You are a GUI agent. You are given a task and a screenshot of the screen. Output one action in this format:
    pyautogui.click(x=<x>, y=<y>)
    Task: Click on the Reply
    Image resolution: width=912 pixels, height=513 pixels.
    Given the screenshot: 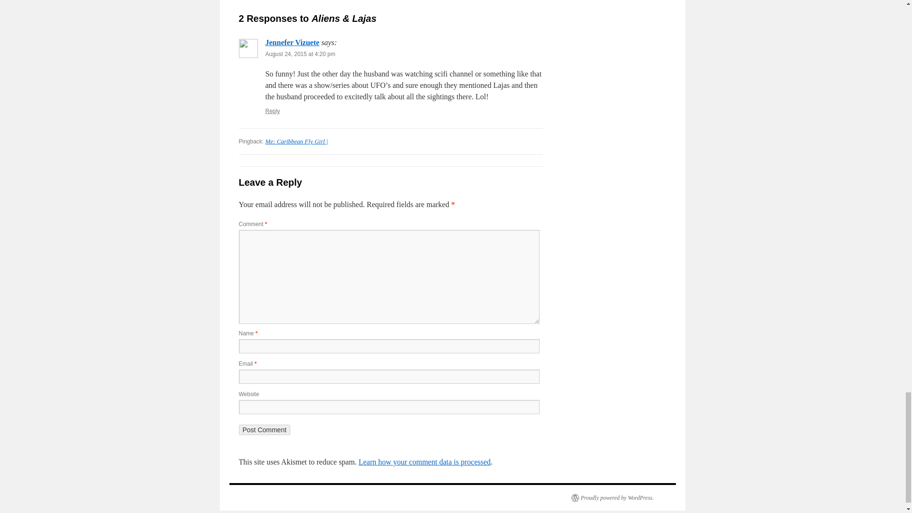 What is the action you would take?
    pyautogui.click(x=273, y=111)
    